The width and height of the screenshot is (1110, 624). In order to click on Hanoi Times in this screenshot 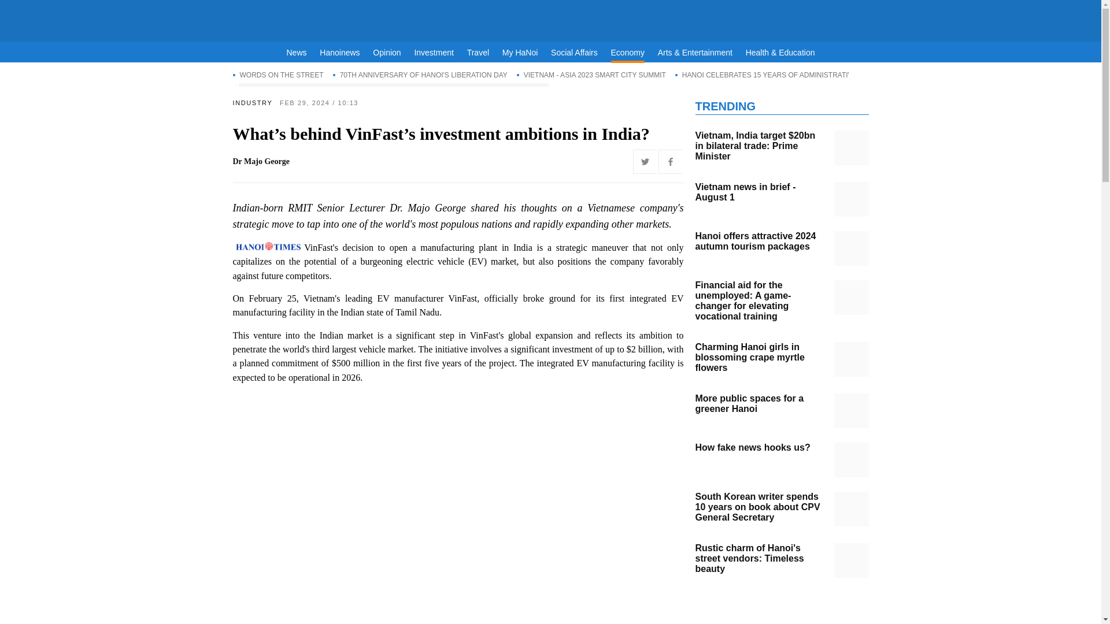, I will do `click(550, 18)`.